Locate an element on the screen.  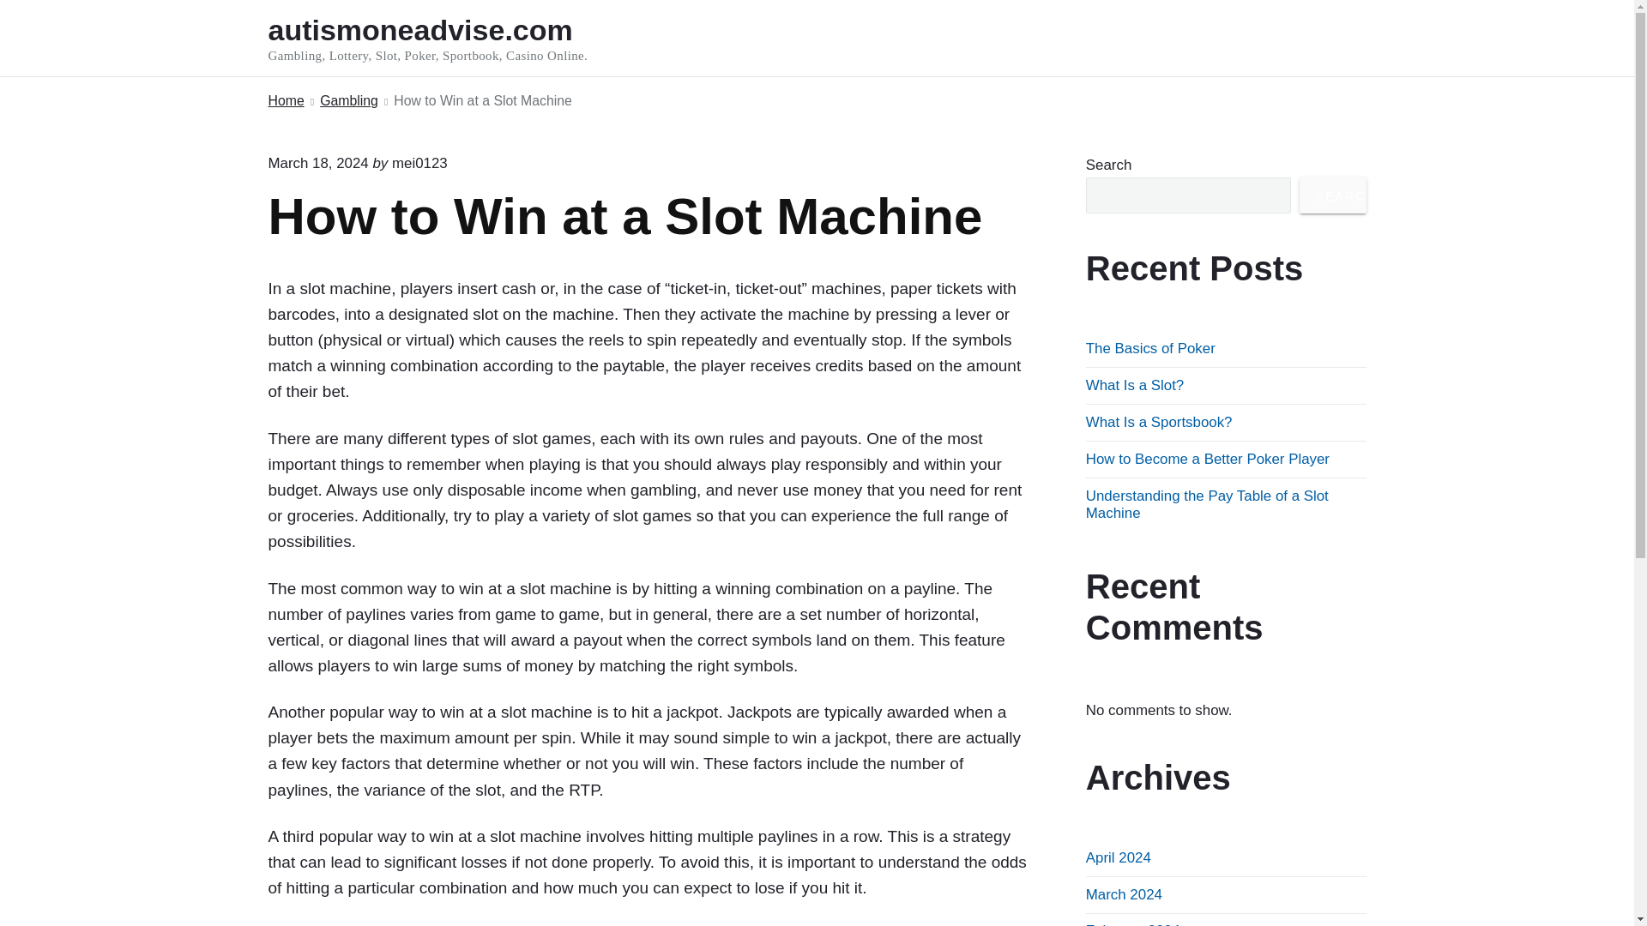
How to Become a Better Poker Player is located at coordinates (1207, 459).